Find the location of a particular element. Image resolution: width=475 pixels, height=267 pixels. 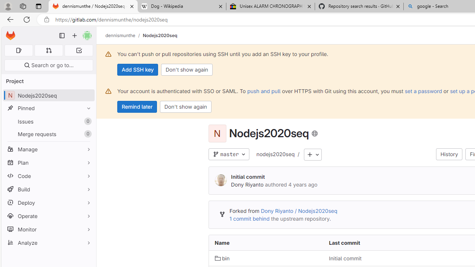

Dog - Wikipedia is located at coordinates (182, 7).